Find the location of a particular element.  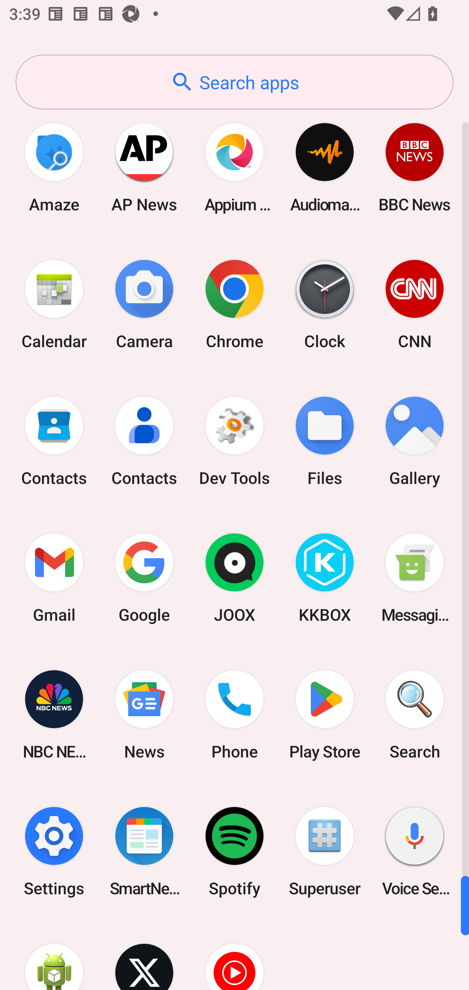

Spotify is located at coordinates (234, 851).